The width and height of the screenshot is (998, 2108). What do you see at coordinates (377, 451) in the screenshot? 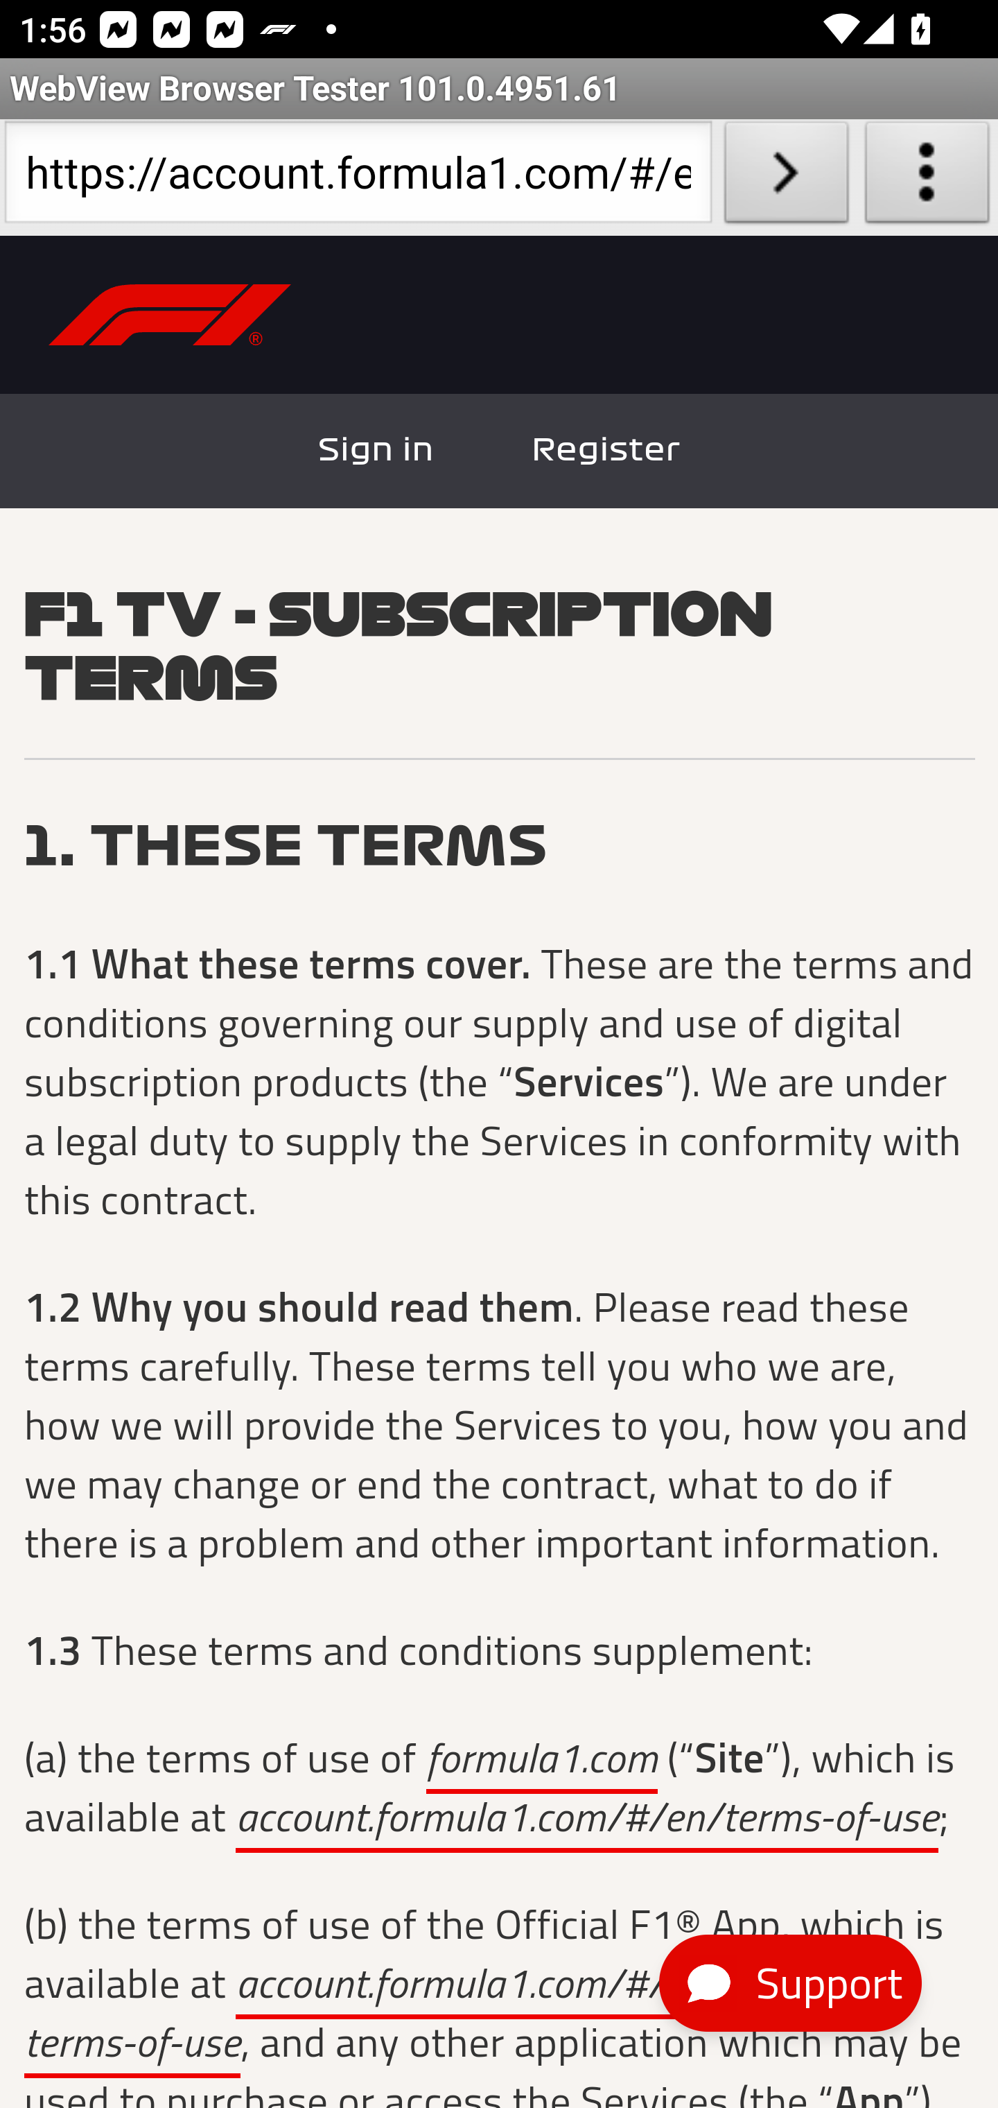
I see `Sign in` at bounding box center [377, 451].